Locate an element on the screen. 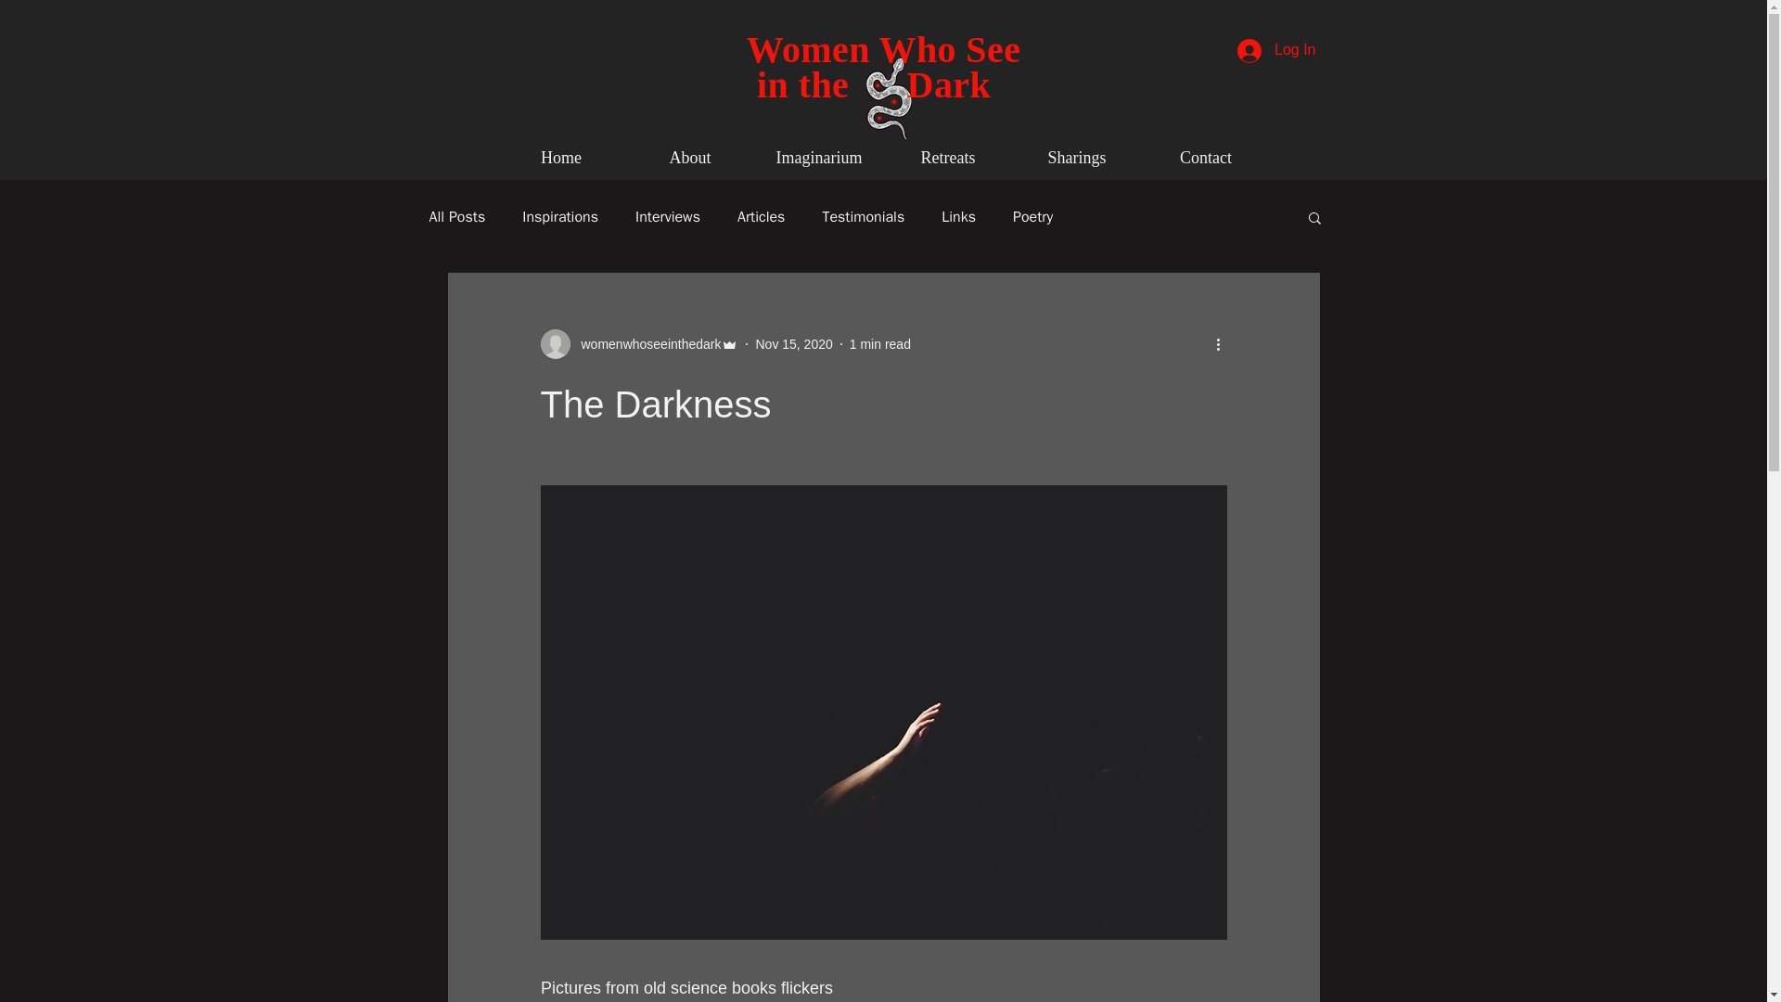 This screenshot has height=1002, width=1781. All Posts is located at coordinates (456, 217).